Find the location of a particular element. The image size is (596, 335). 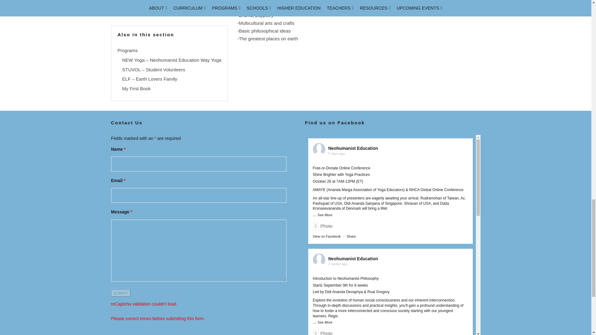

View on Facebook is located at coordinates (327, 236).